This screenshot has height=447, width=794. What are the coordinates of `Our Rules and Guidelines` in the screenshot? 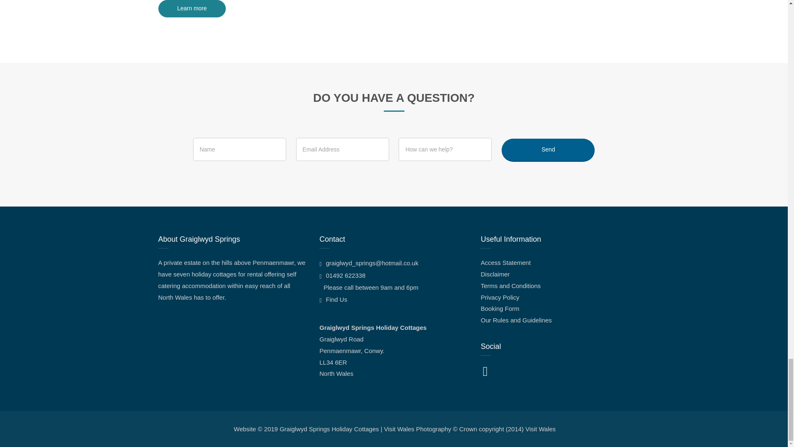 It's located at (516, 320).